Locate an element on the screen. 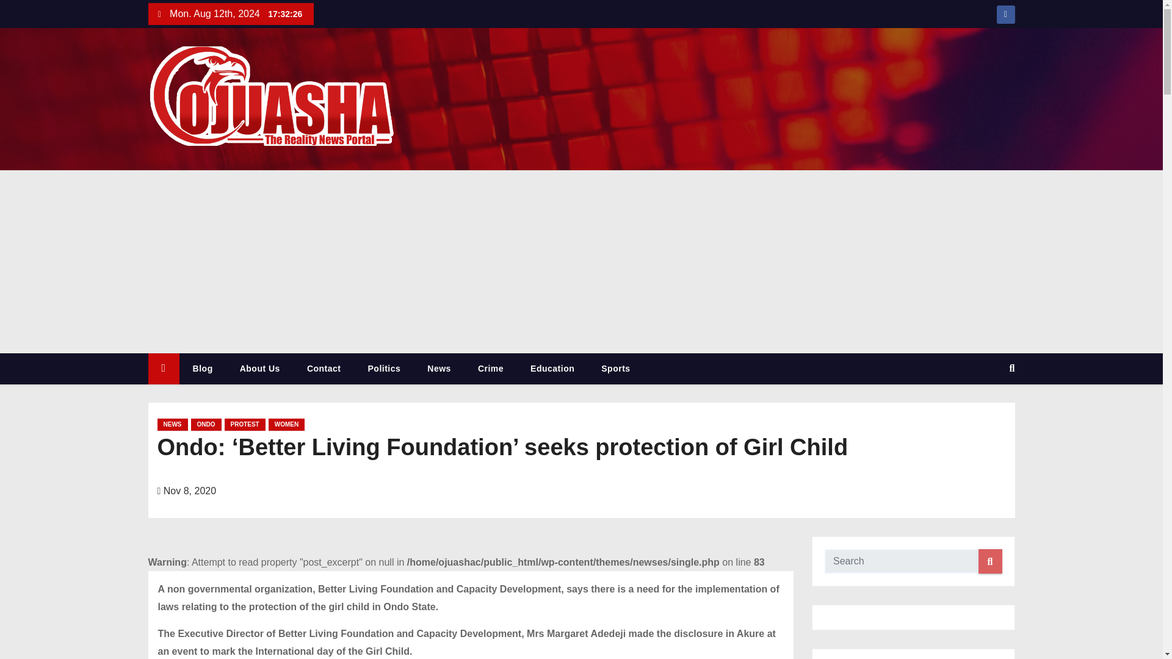  Sports is located at coordinates (615, 369).